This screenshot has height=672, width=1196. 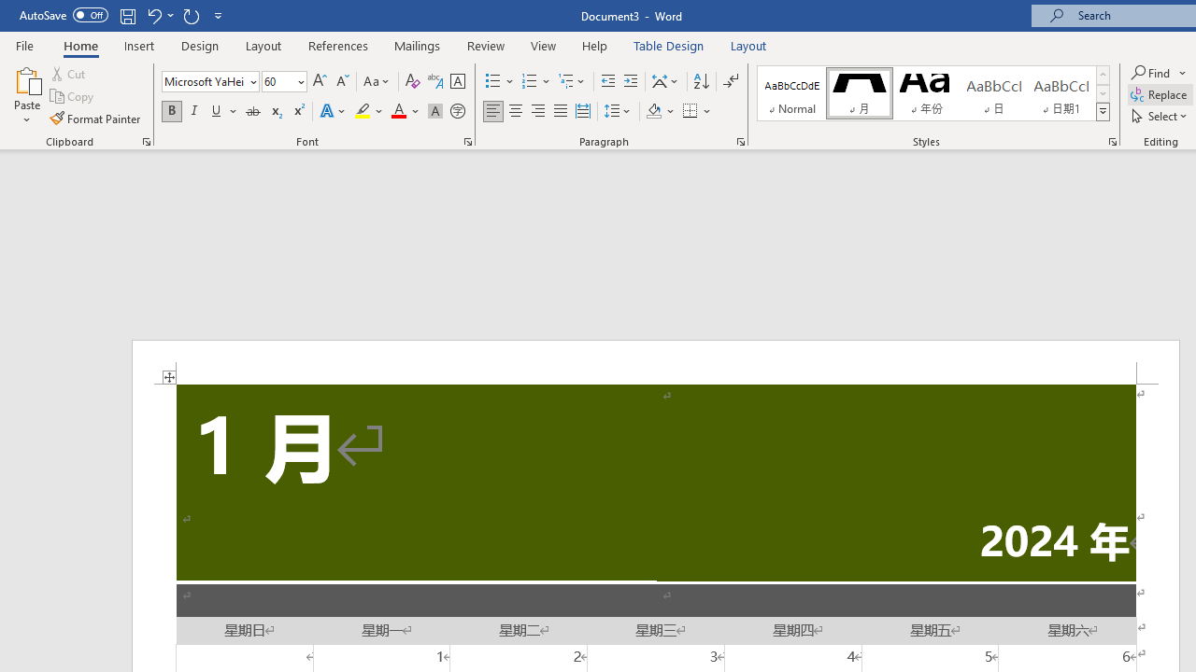 I want to click on Justify, so click(x=560, y=112).